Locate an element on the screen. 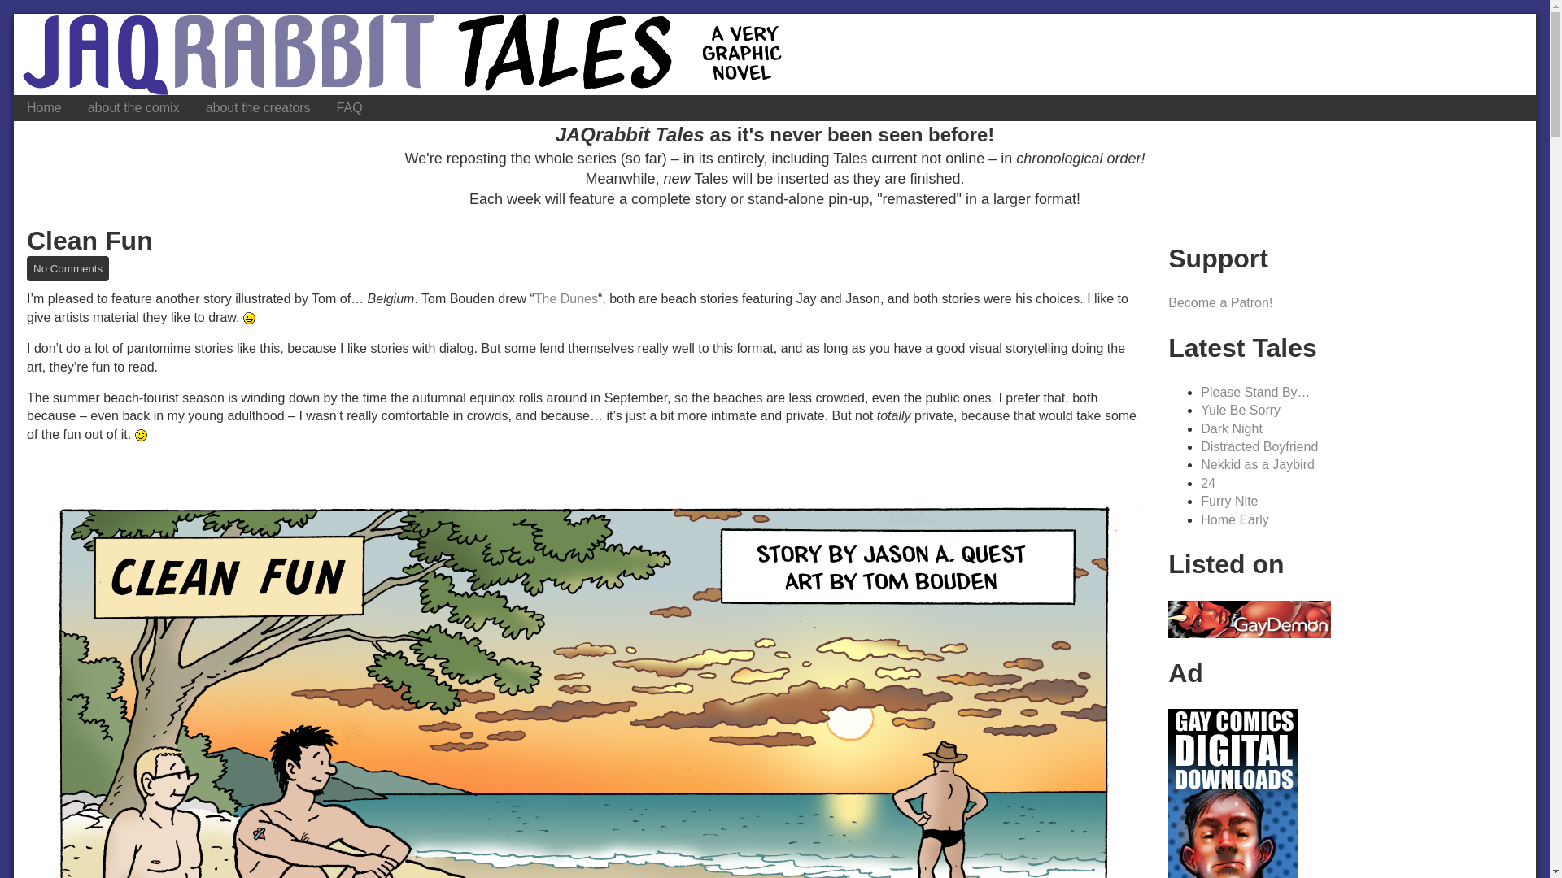  Home Early is located at coordinates (1235, 519).